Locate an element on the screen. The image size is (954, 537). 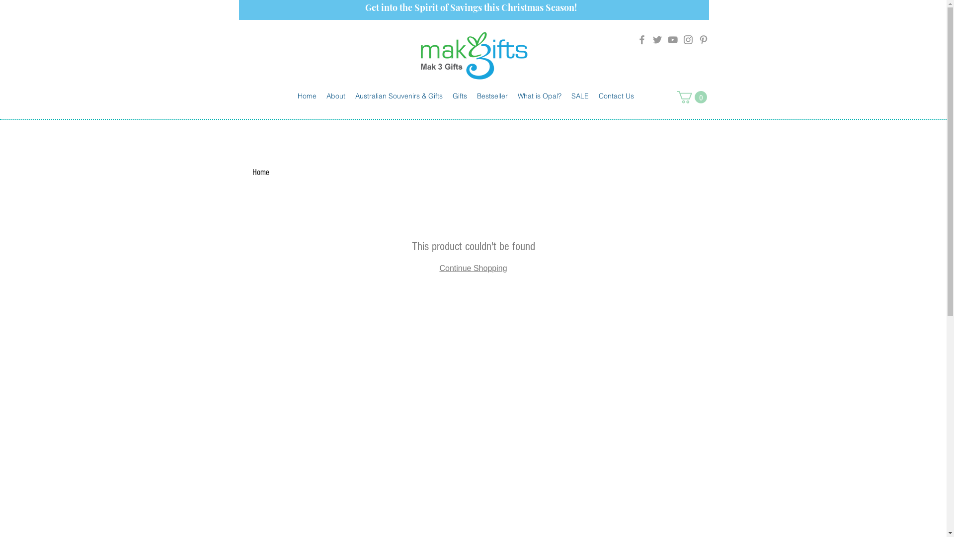
About is located at coordinates (335, 96).